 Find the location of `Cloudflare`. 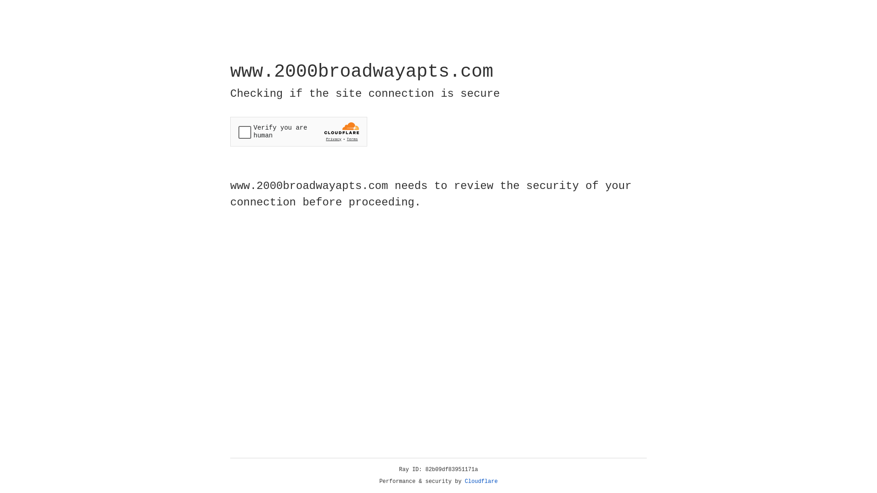

Cloudflare is located at coordinates (481, 482).